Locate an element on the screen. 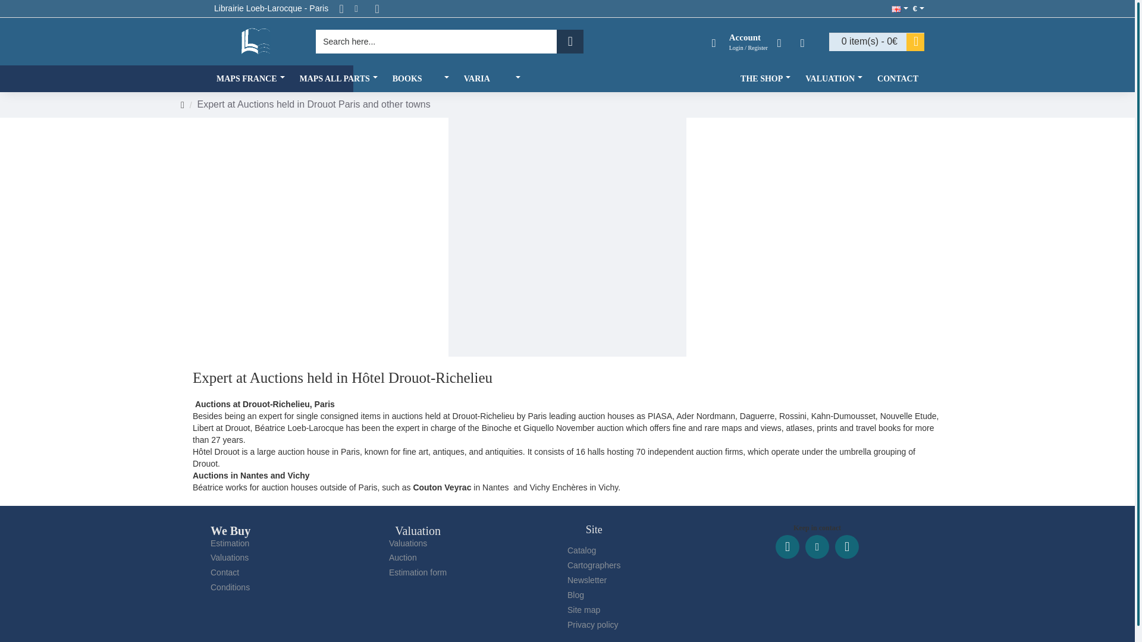 This screenshot has width=1142, height=642. BOOKS is located at coordinates (422, 78).